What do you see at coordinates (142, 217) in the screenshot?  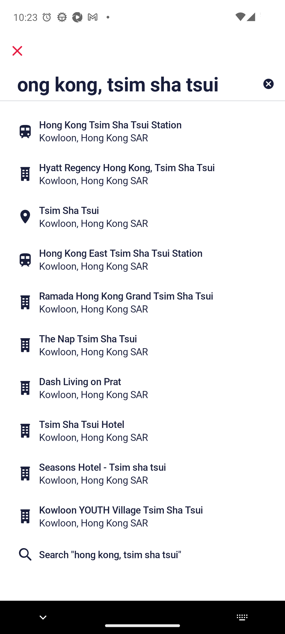 I see `Tsim Sha Tsui Kowloon, Hong Kong SAR` at bounding box center [142, 217].